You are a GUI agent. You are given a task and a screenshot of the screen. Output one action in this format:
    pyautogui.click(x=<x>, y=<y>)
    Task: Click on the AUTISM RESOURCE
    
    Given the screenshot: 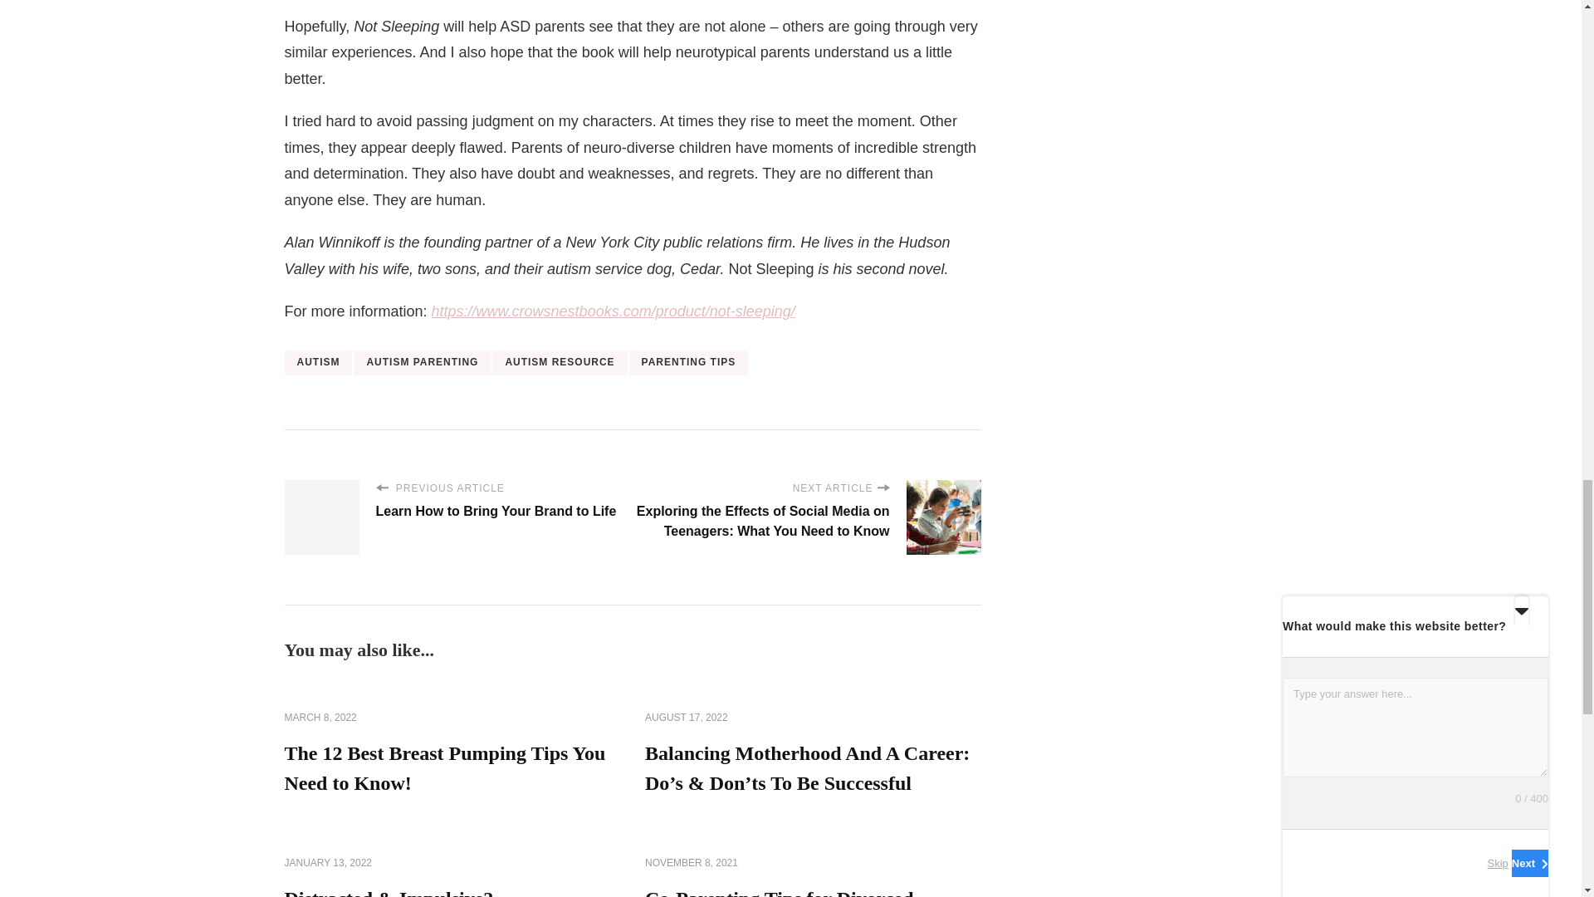 What is the action you would take?
    pyautogui.click(x=560, y=363)
    